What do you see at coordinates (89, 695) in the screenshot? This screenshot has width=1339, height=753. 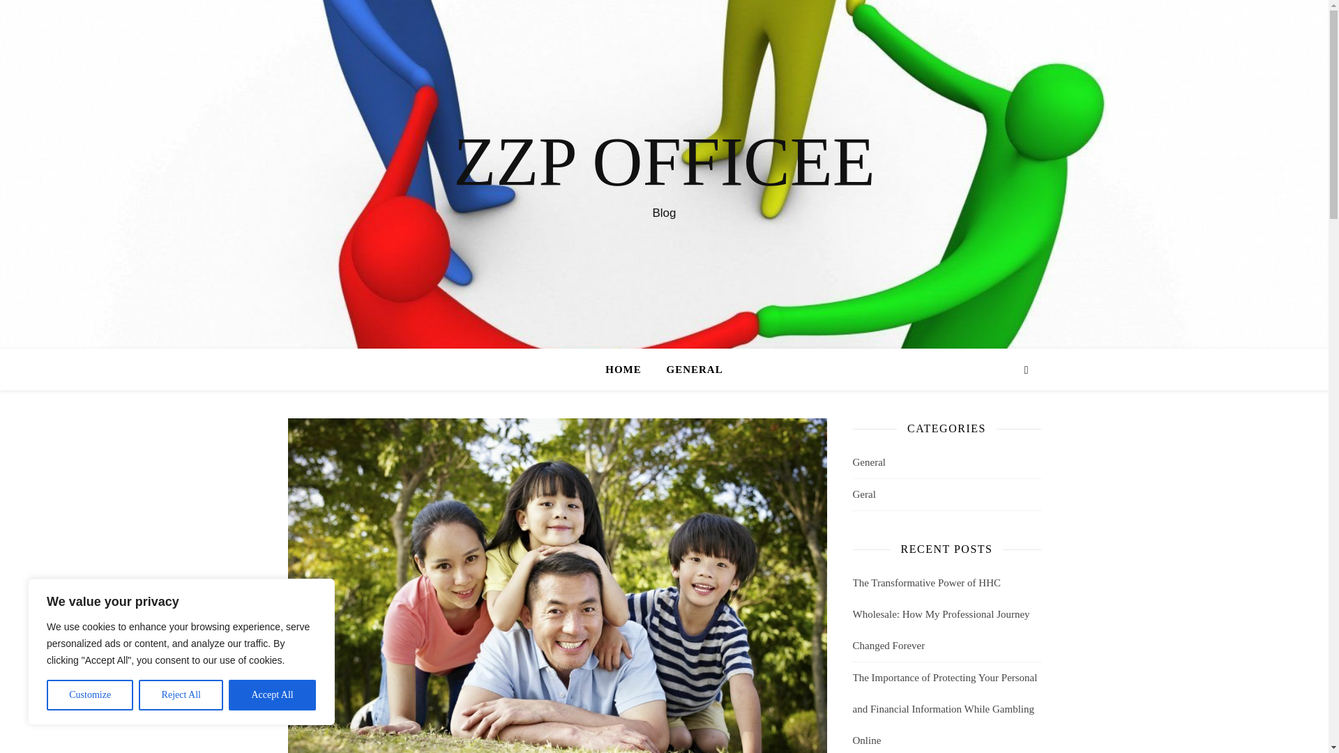 I see `Customize` at bounding box center [89, 695].